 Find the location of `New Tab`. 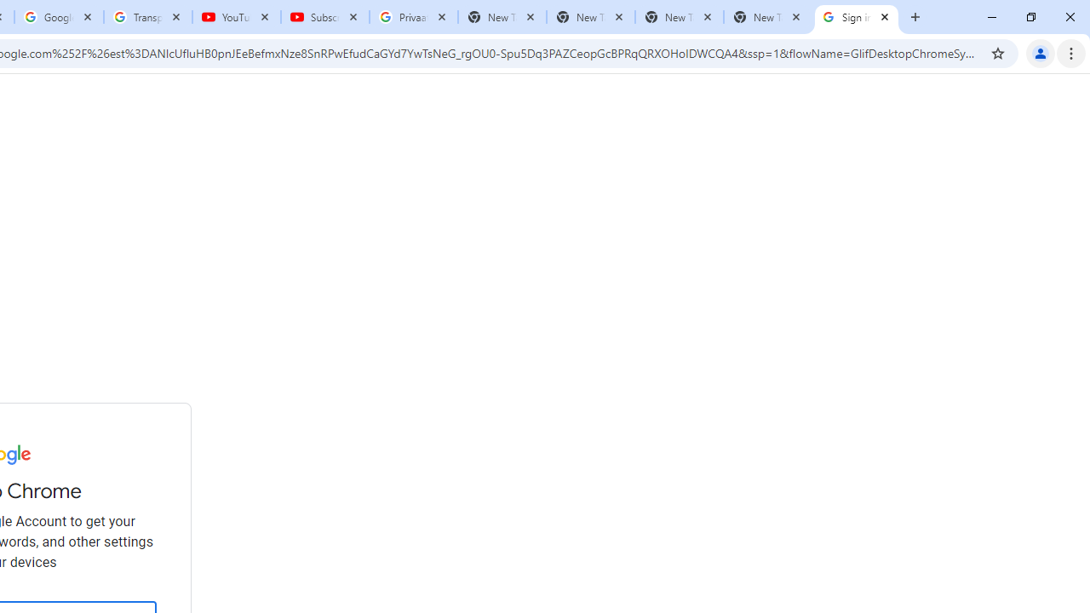

New Tab is located at coordinates (767, 17).